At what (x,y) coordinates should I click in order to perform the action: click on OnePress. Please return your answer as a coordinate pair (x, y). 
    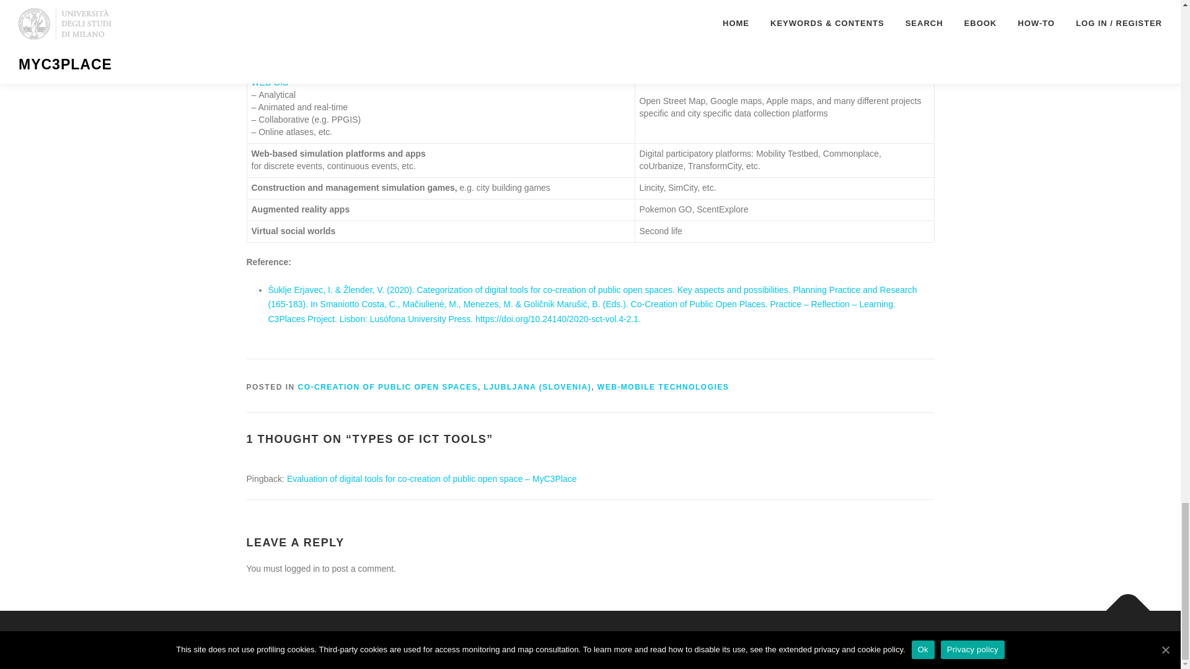
    Looking at the image, I should click on (606, 639).